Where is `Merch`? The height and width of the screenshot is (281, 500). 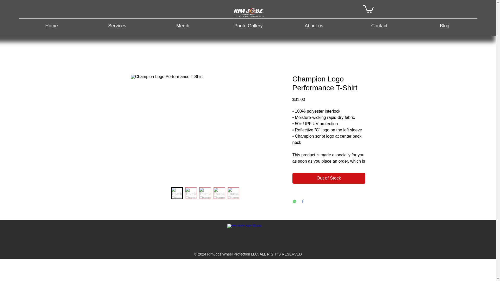 Merch is located at coordinates (183, 23).